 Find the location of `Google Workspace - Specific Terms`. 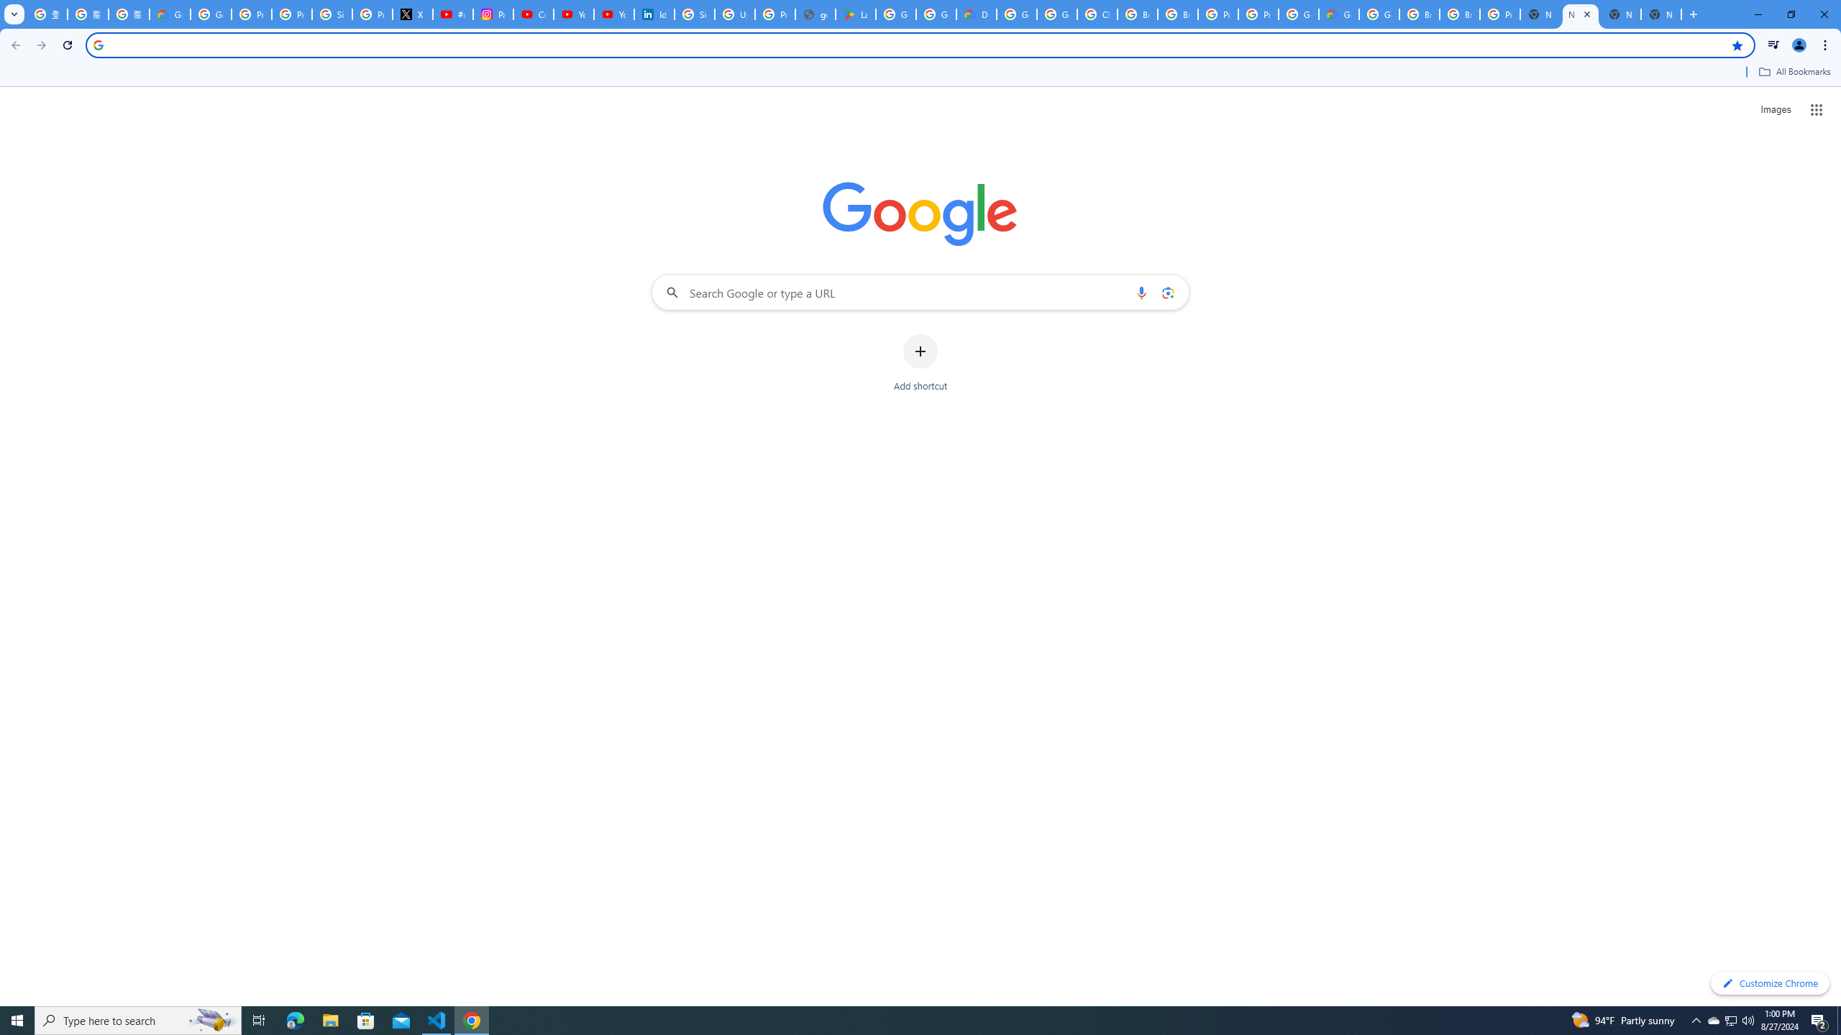

Google Workspace - Specific Terms is located at coordinates (936, 14).